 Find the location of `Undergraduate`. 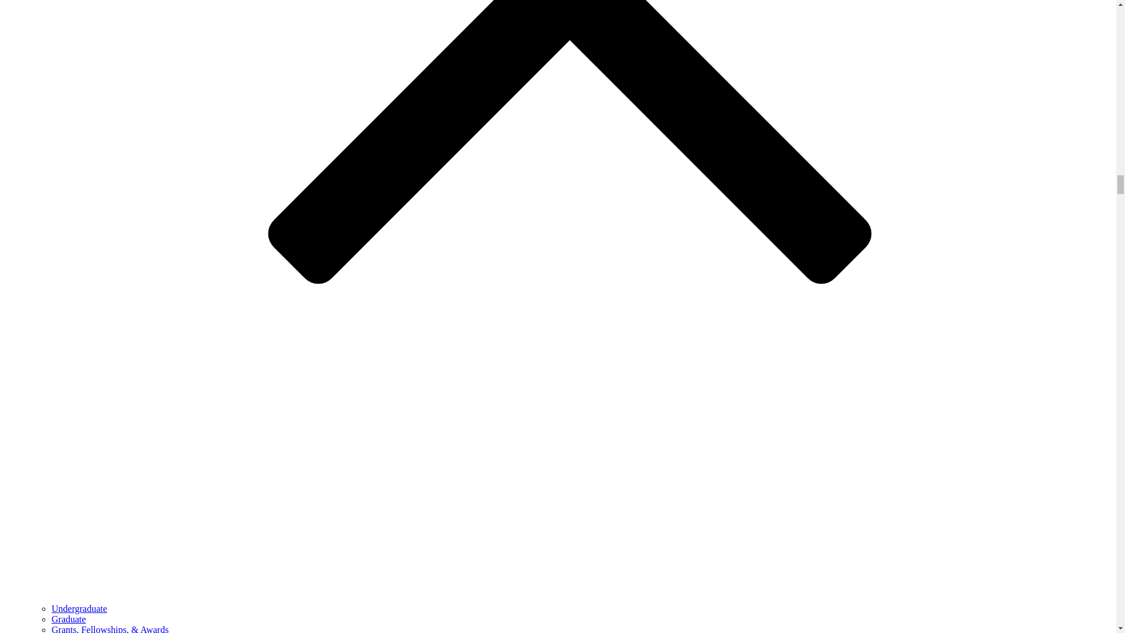

Undergraduate is located at coordinates (79, 608).